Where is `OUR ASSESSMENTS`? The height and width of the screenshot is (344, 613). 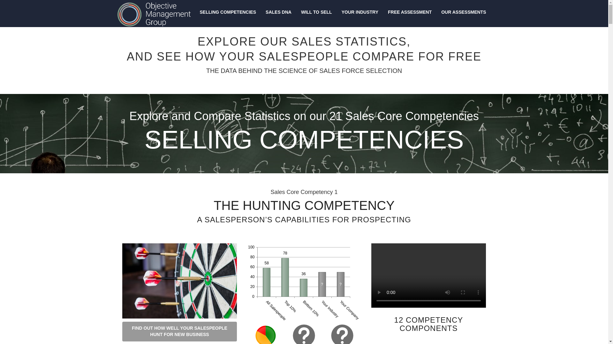
OUR ASSESSMENTS is located at coordinates (464, 12).